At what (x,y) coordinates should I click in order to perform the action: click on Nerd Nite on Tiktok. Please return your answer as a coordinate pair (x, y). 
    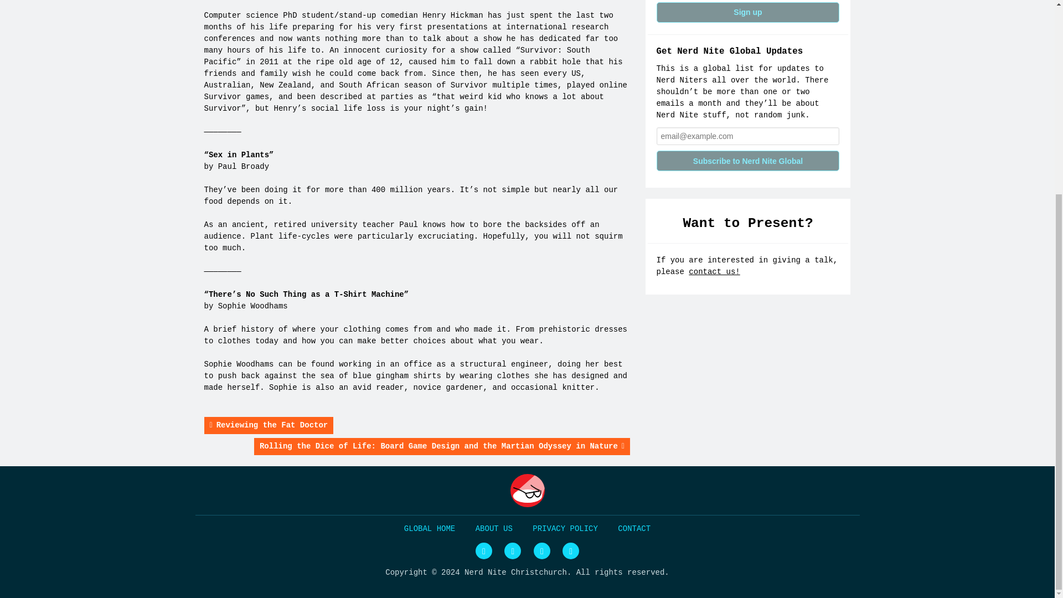
    Looking at the image, I should click on (570, 550).